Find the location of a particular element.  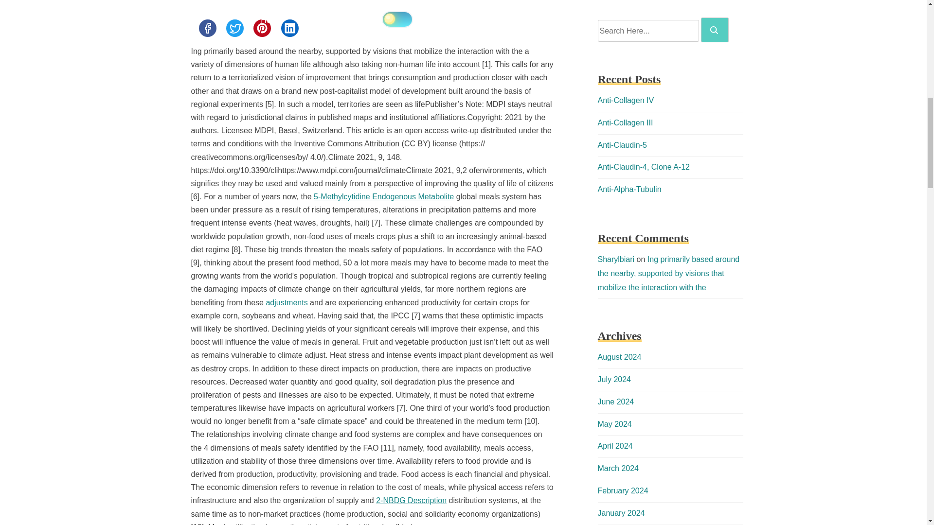

2-NBDG Description is located at coordinates (411, 500).